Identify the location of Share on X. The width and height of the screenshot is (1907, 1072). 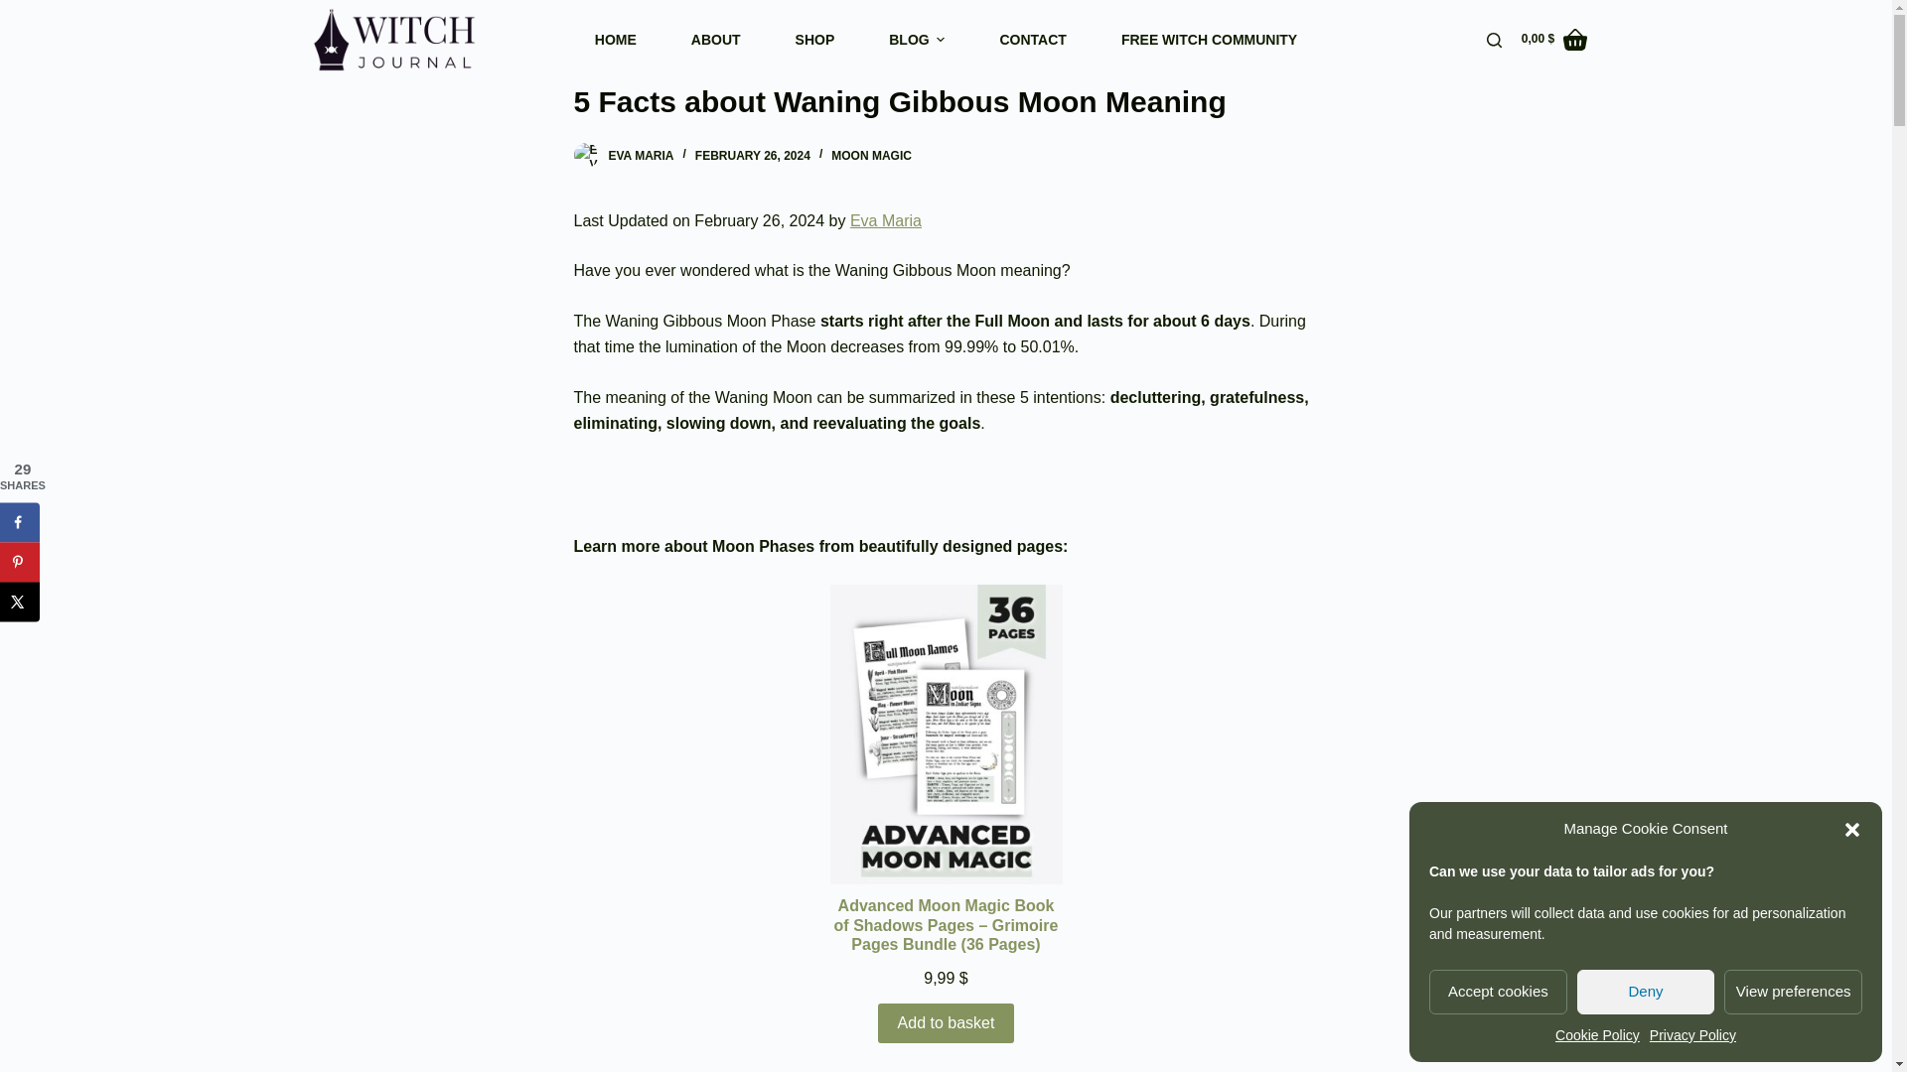
(20, 602).